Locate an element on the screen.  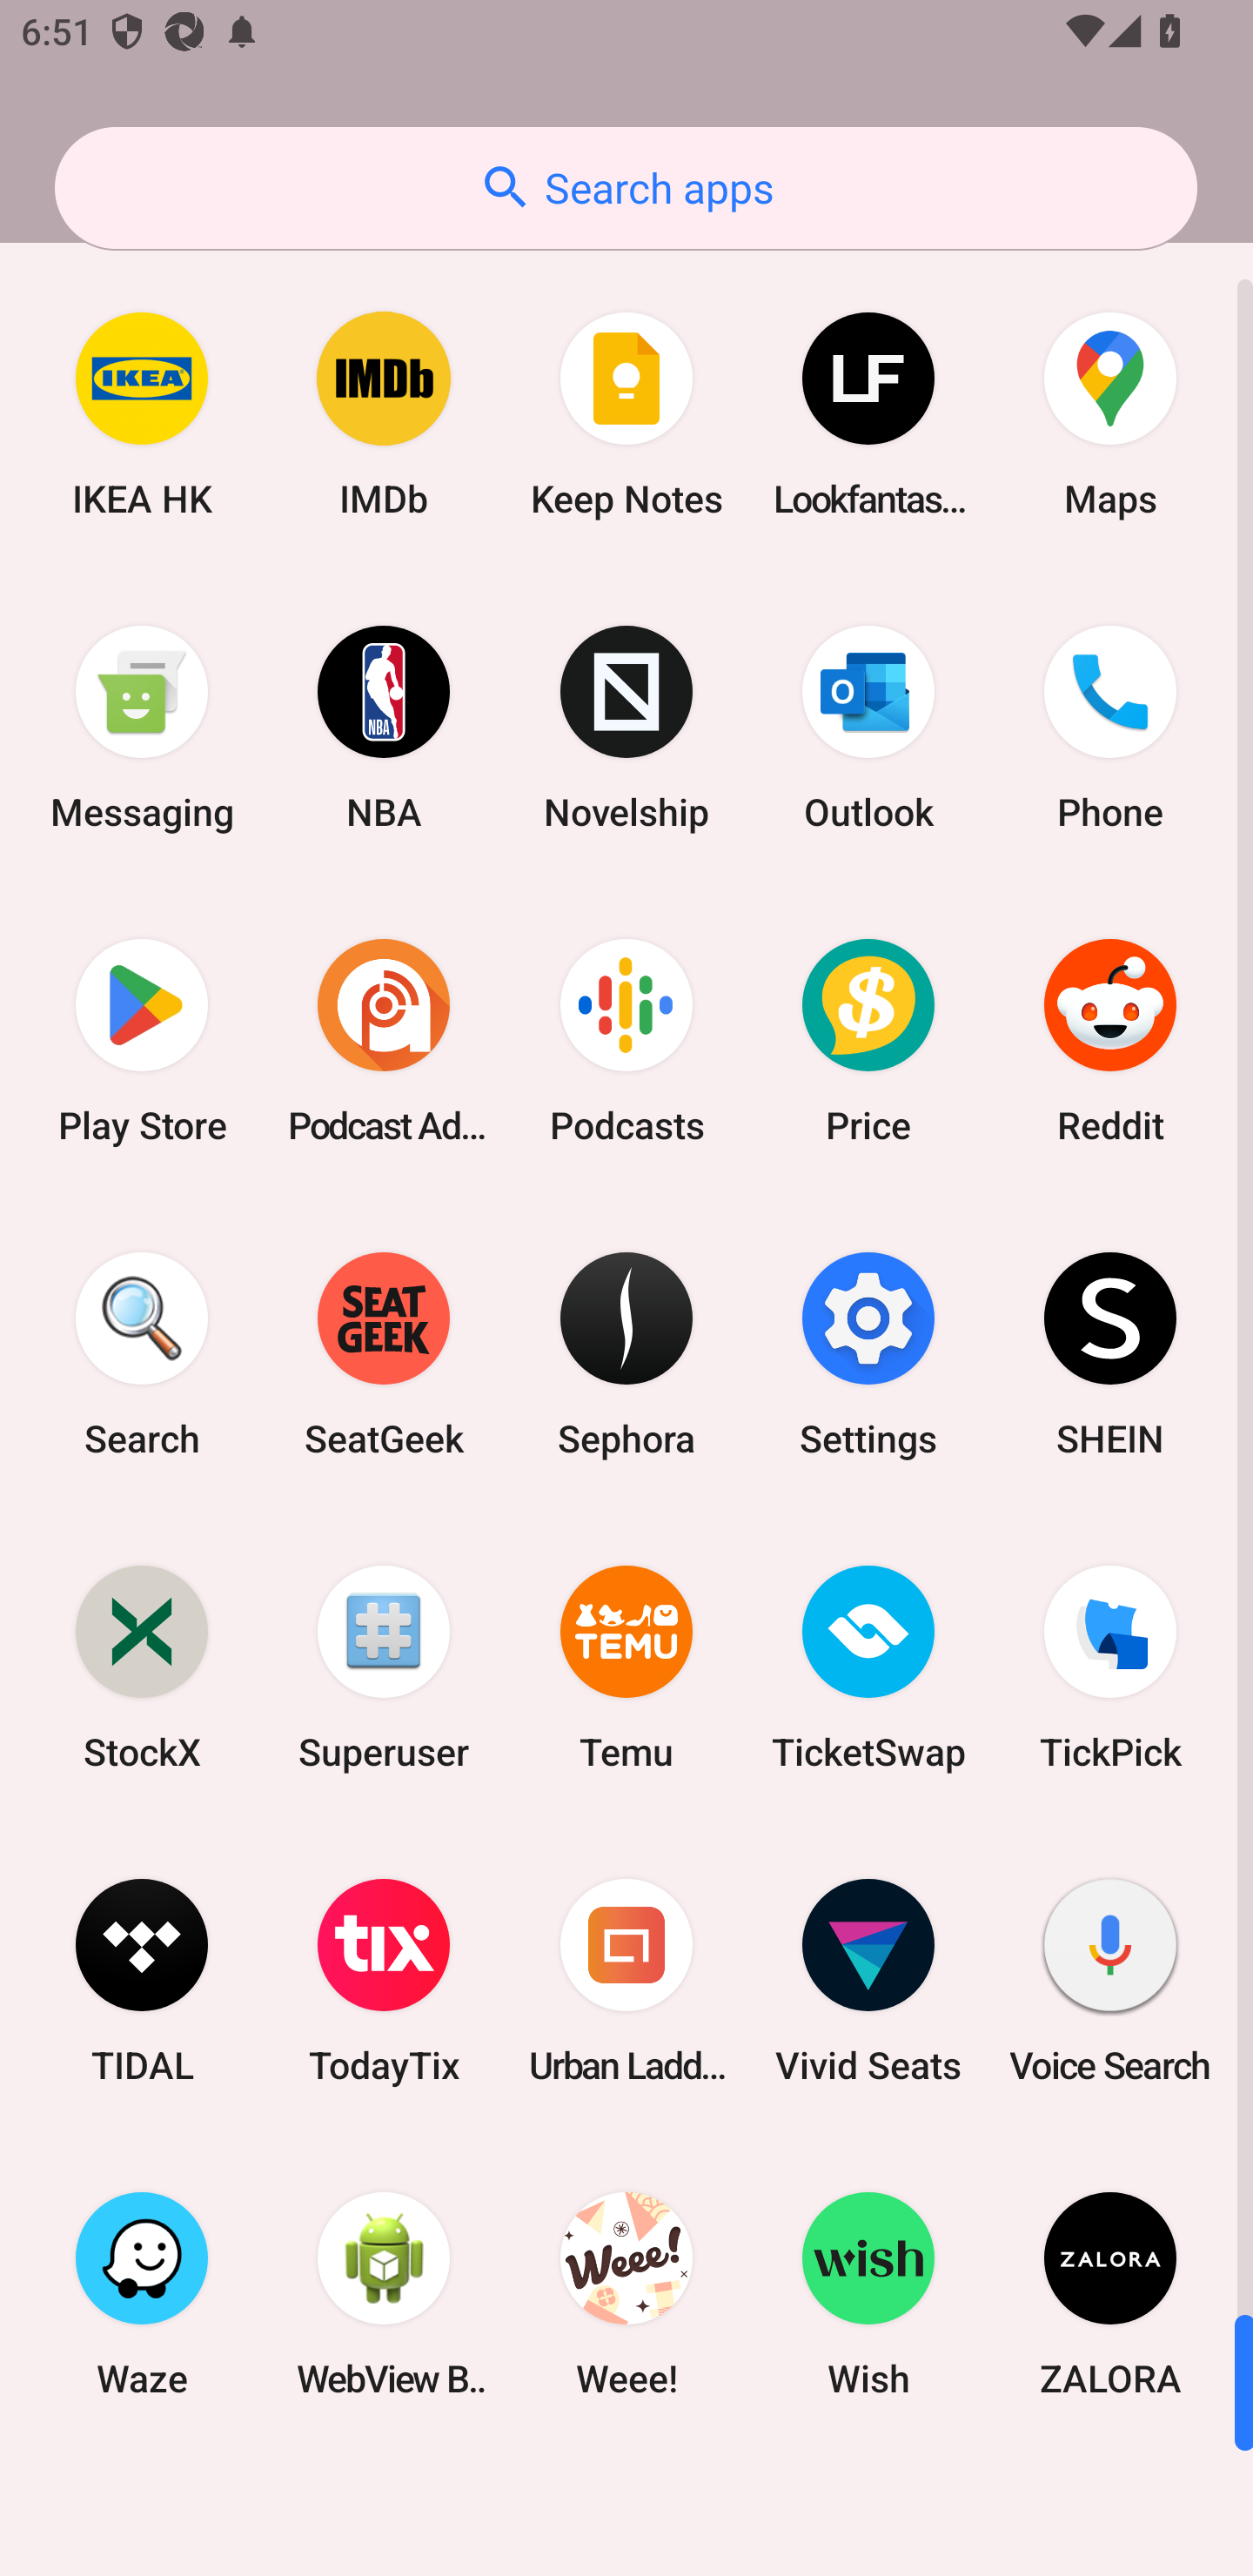
Vivid Seats is located at coordinates (868, 1981).